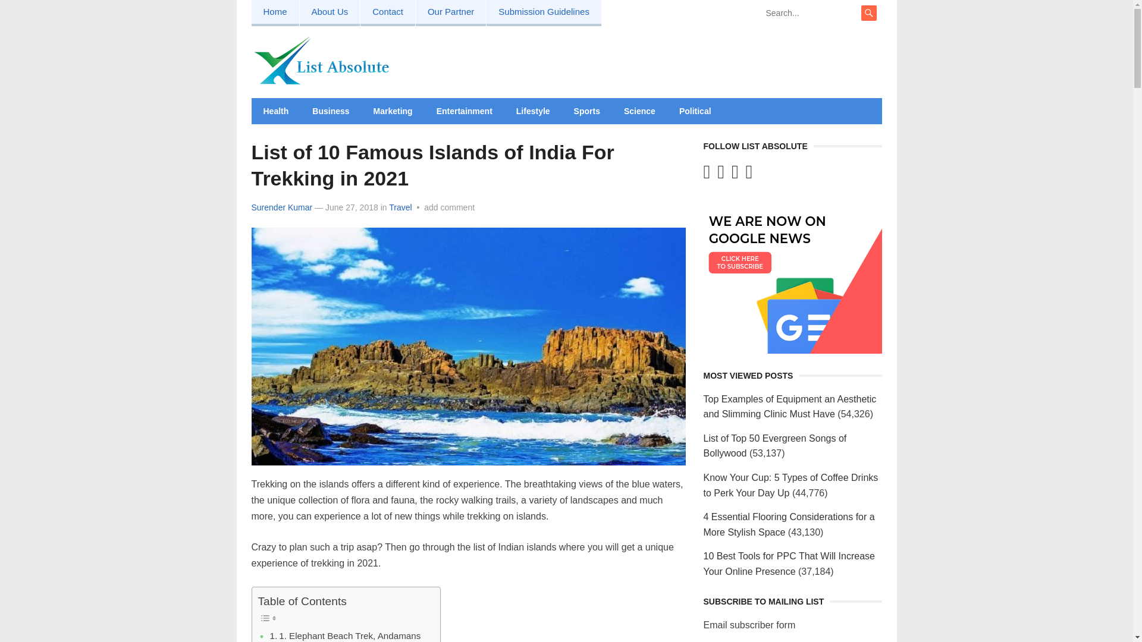  Describe the element at coordinates (330, 13) in the screenshot. I see `About Us` at that location.